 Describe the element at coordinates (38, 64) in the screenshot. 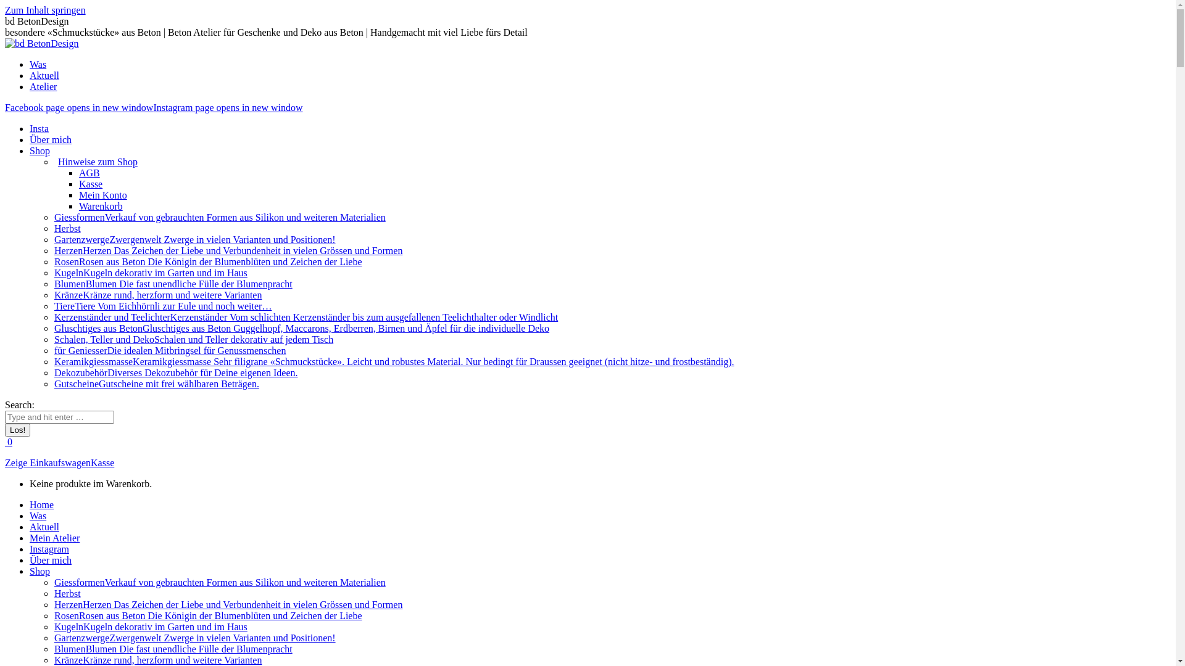

I see `Was` at that location.